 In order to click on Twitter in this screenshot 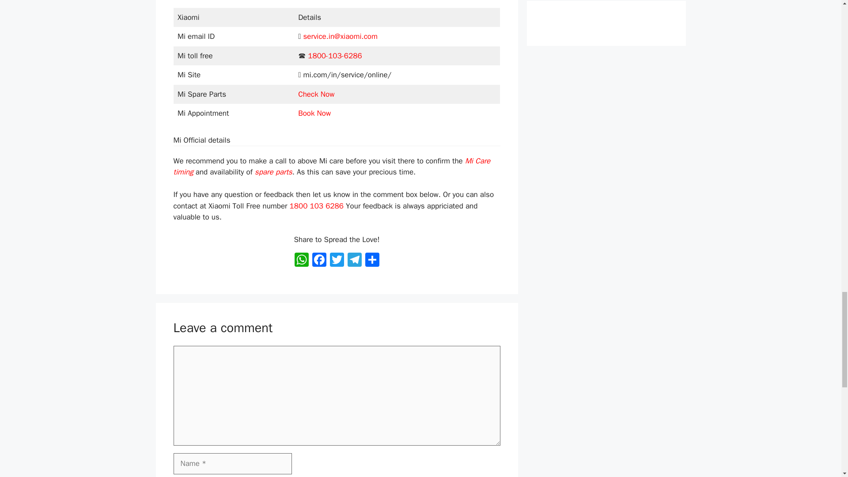, I will do `click(336, 261)`.